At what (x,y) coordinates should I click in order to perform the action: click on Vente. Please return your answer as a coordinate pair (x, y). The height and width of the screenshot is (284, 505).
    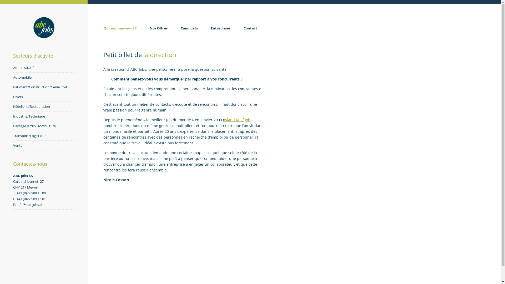
    Looking at the image, I should click on (18, 145).